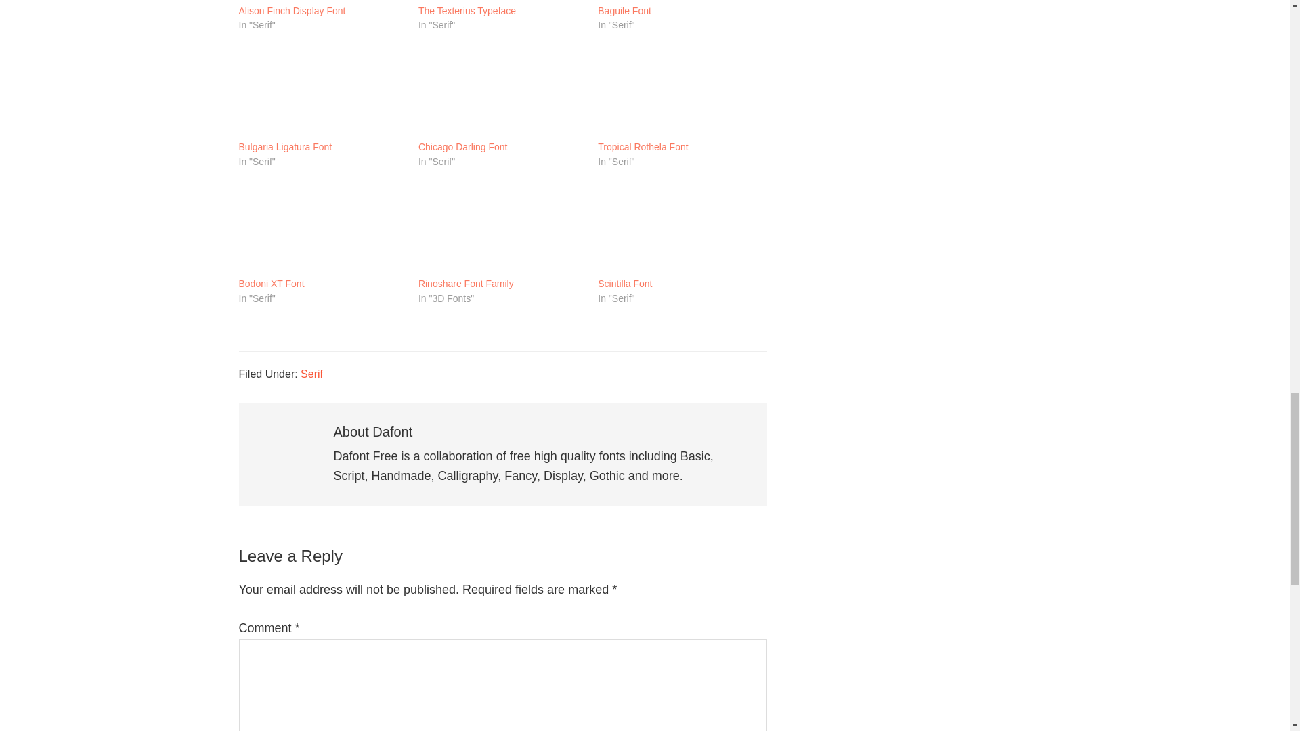 Image resolution: width=1300 pixels, height=731 pixels. What do you see at coordinates (501, 229) in the screenshot?
I see `Rinoshare Font Family` at bounding box center [501, 229].